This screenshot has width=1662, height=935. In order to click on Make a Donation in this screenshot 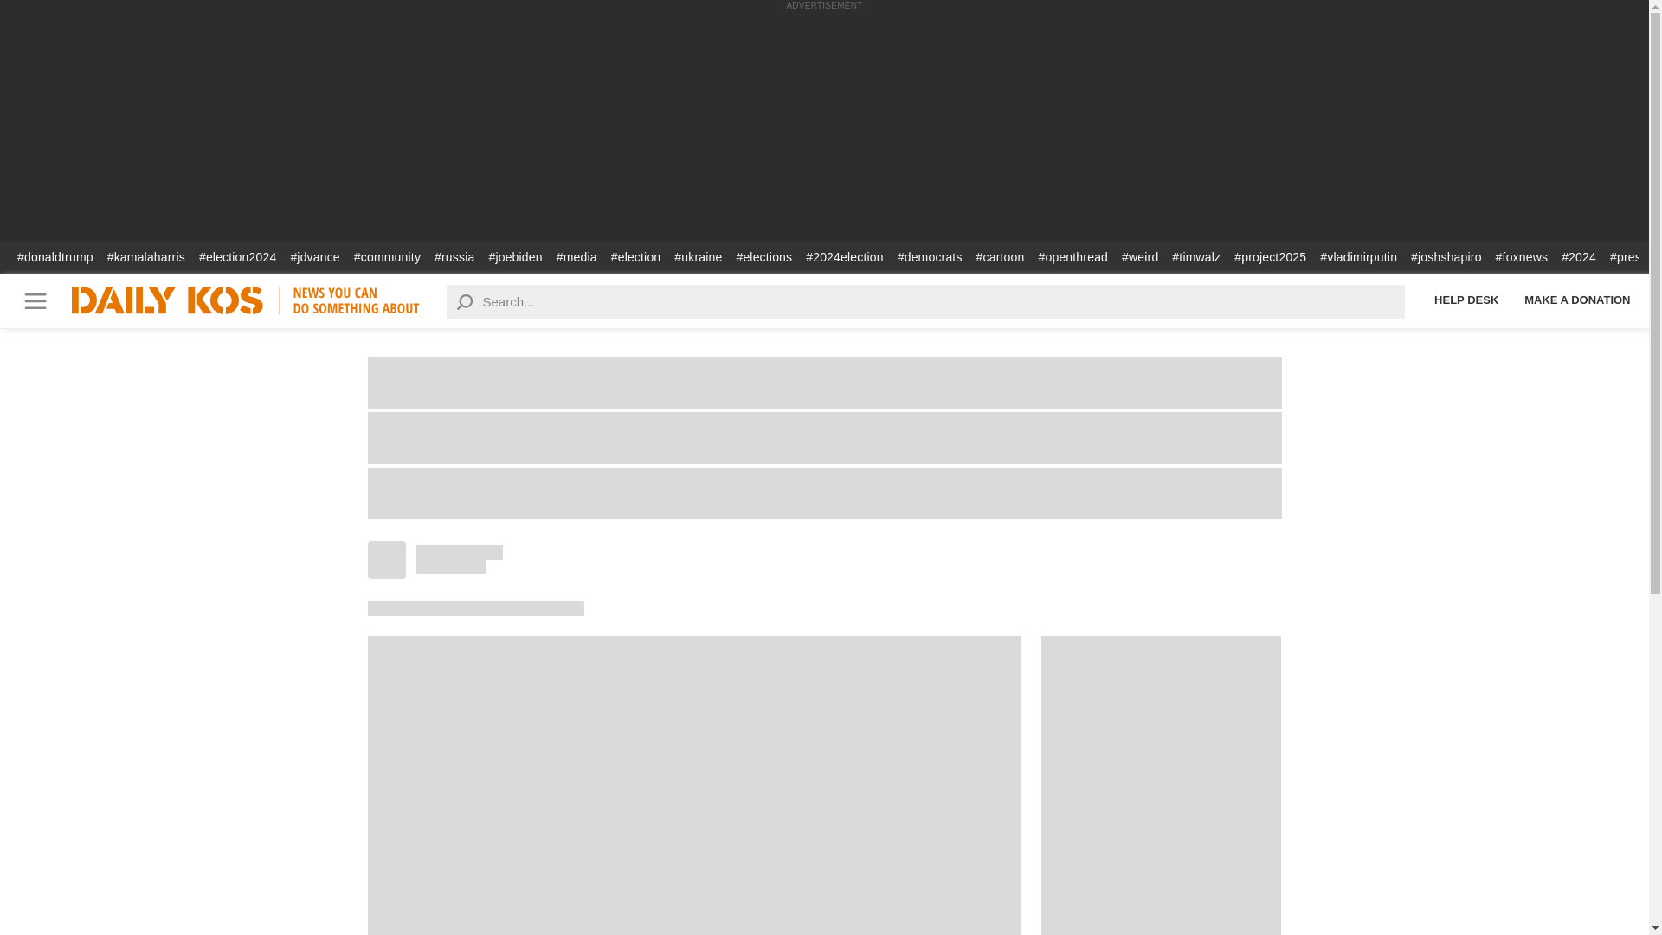, I will do `click(1577, 300)`.